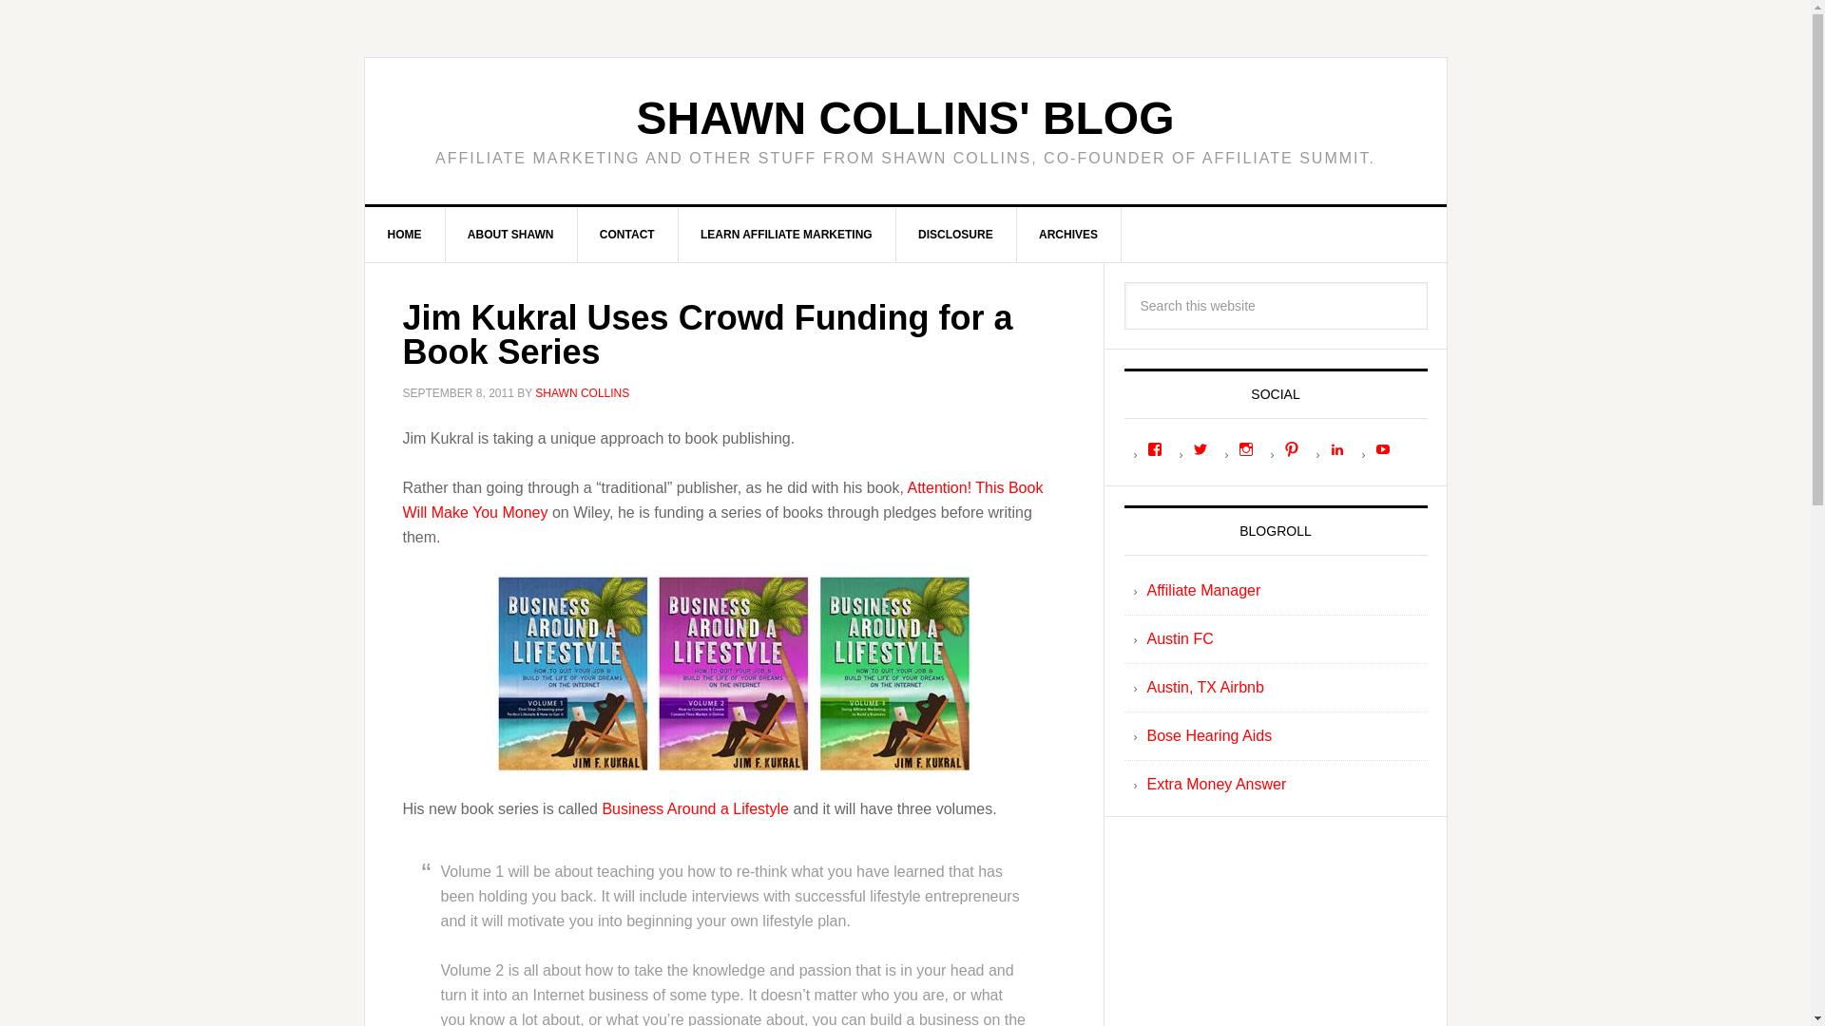  I want to click on DISCLOSURE, so click(956, 235).